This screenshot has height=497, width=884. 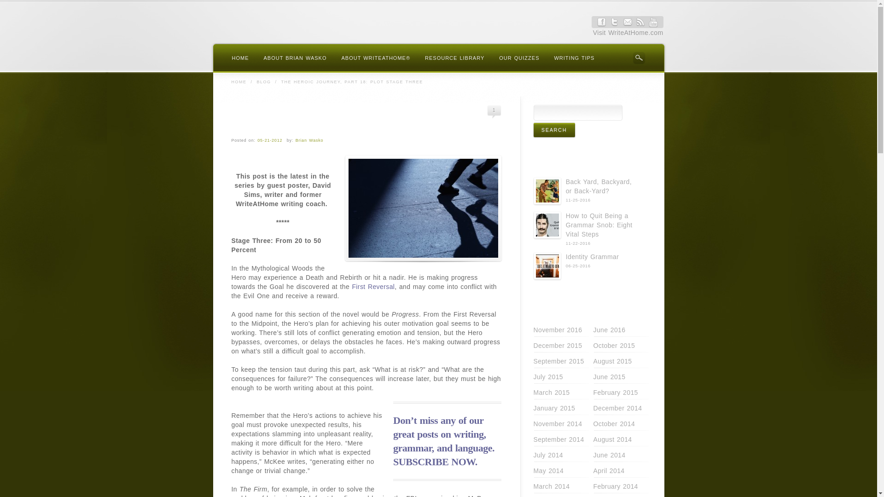 I want to click on Search, so click(x=553, y=130).